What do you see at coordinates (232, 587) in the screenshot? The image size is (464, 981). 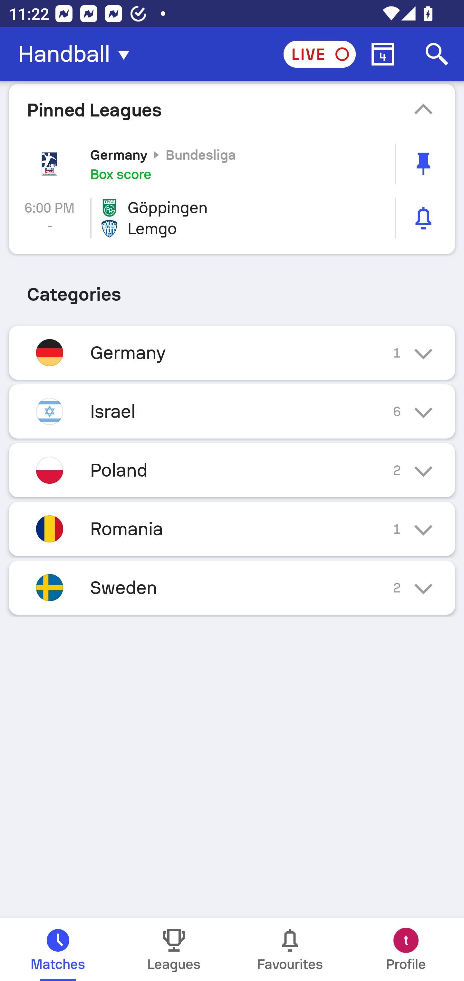 I see `Sweden 2` at bounding box center [232, 587].